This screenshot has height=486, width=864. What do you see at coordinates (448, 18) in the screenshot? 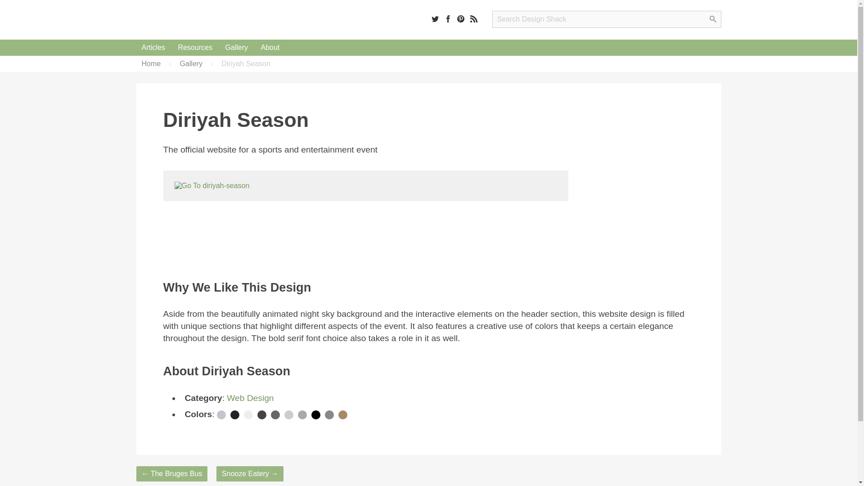
I see `Facebook` at bounding box center [448, 18].